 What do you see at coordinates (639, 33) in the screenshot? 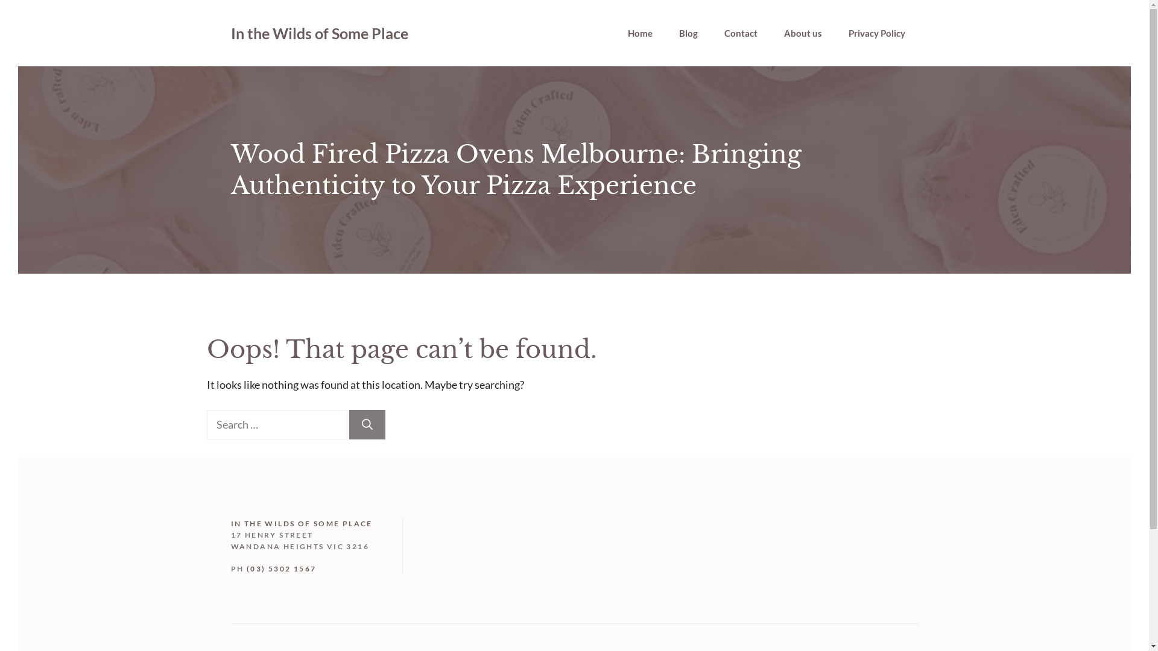
I see `Home` at bounding box center [639, 33].